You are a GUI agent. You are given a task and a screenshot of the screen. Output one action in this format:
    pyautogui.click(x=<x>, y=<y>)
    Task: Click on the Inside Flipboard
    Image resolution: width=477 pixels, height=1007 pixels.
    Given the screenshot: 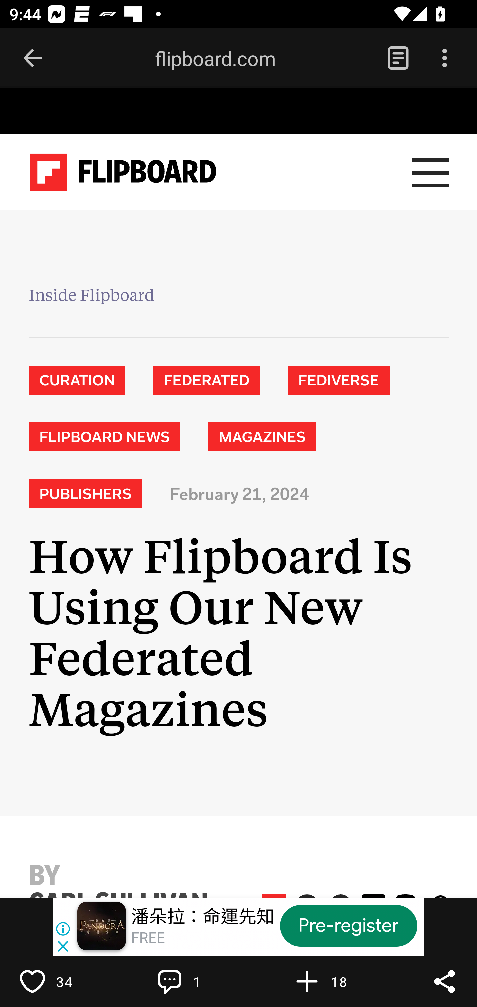 What is the action you would take?
    pyautogui.click(x=91, y=297)
    